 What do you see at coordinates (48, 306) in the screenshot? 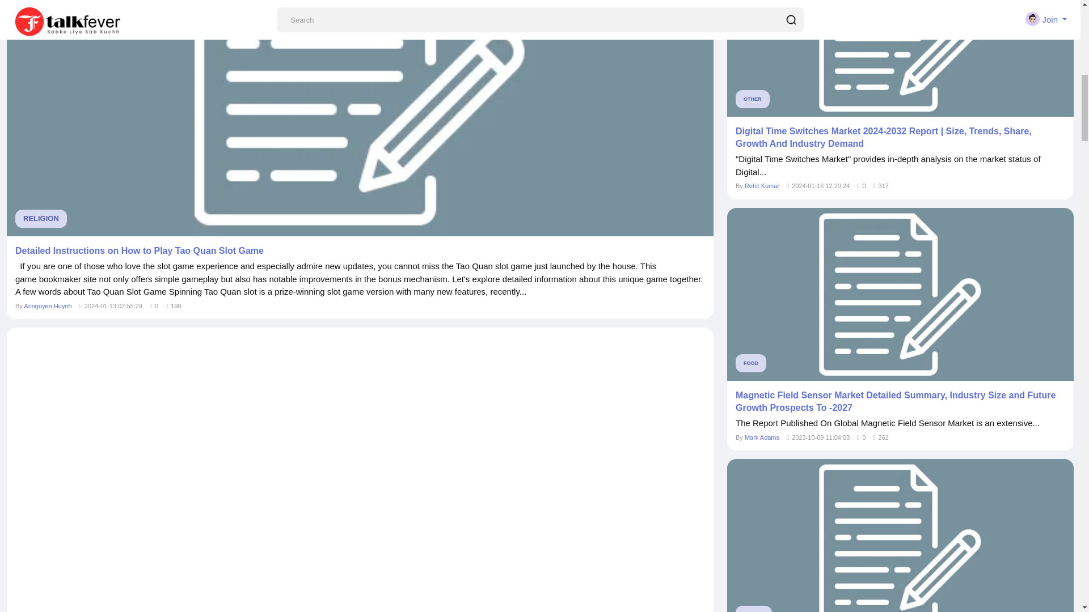
I see `Annguyen Huynh` at bounding box center [48, 306].